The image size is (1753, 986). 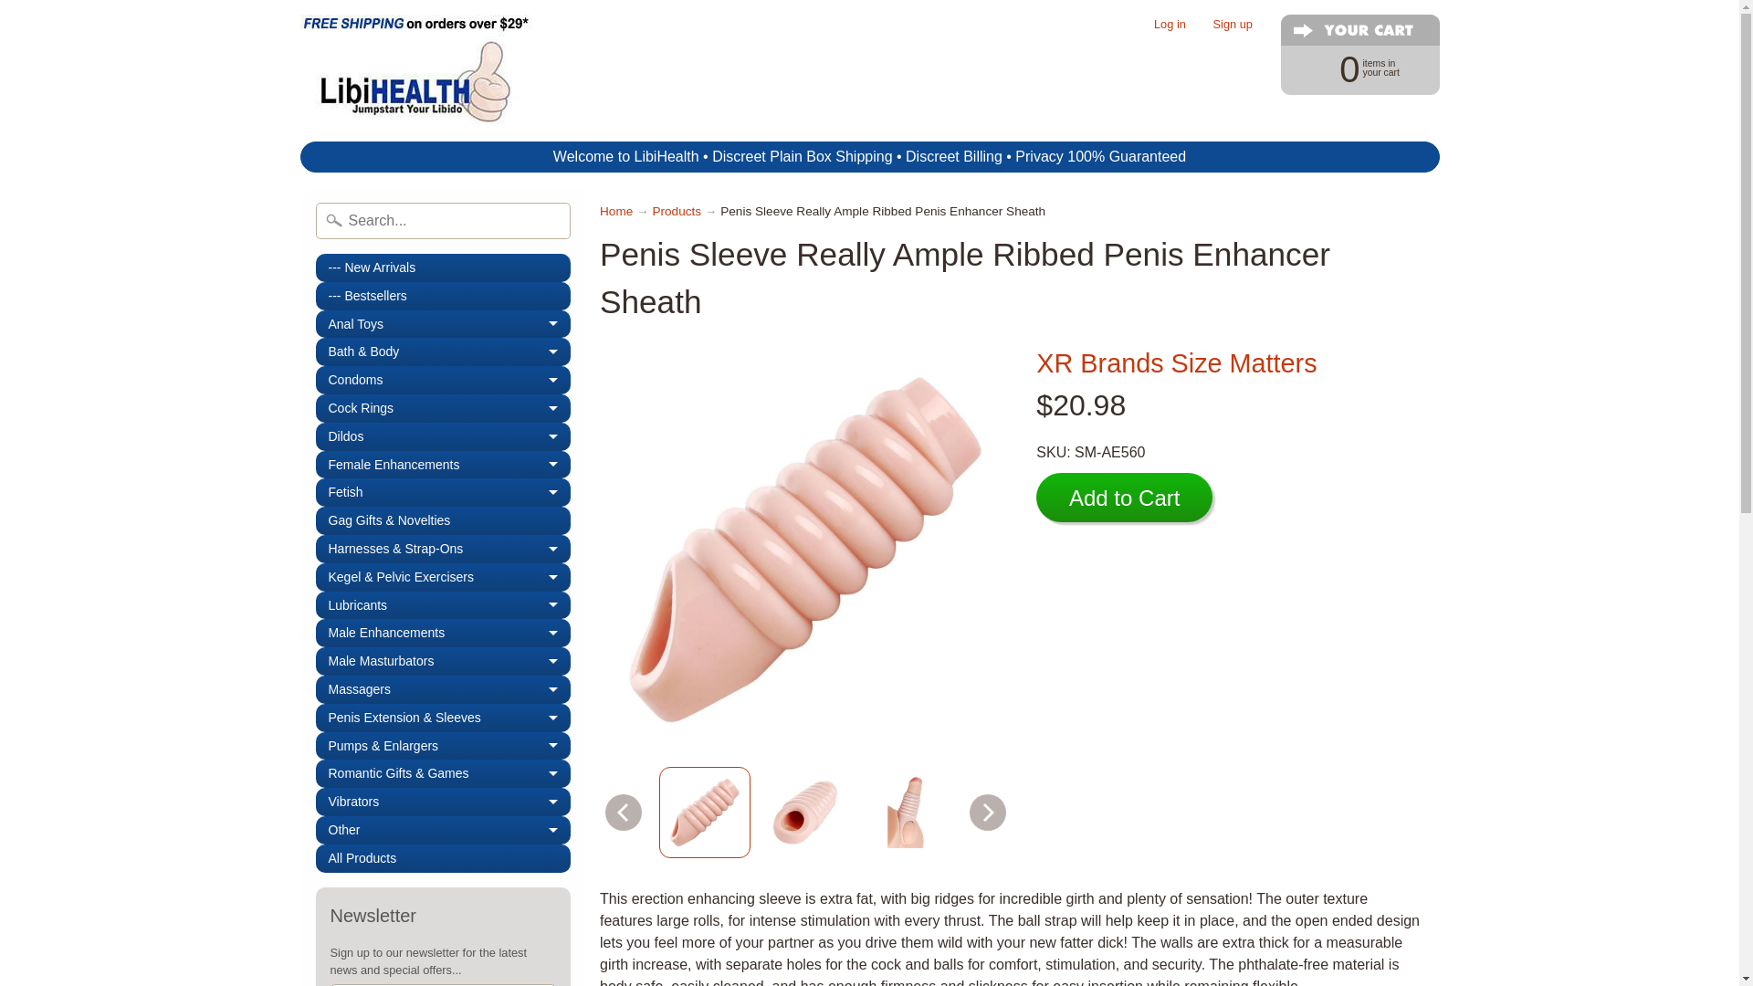 What do you see at coordinates (906, 813) in the screenshot?
I see `LibiHealth` at bounding box center [906, 813].